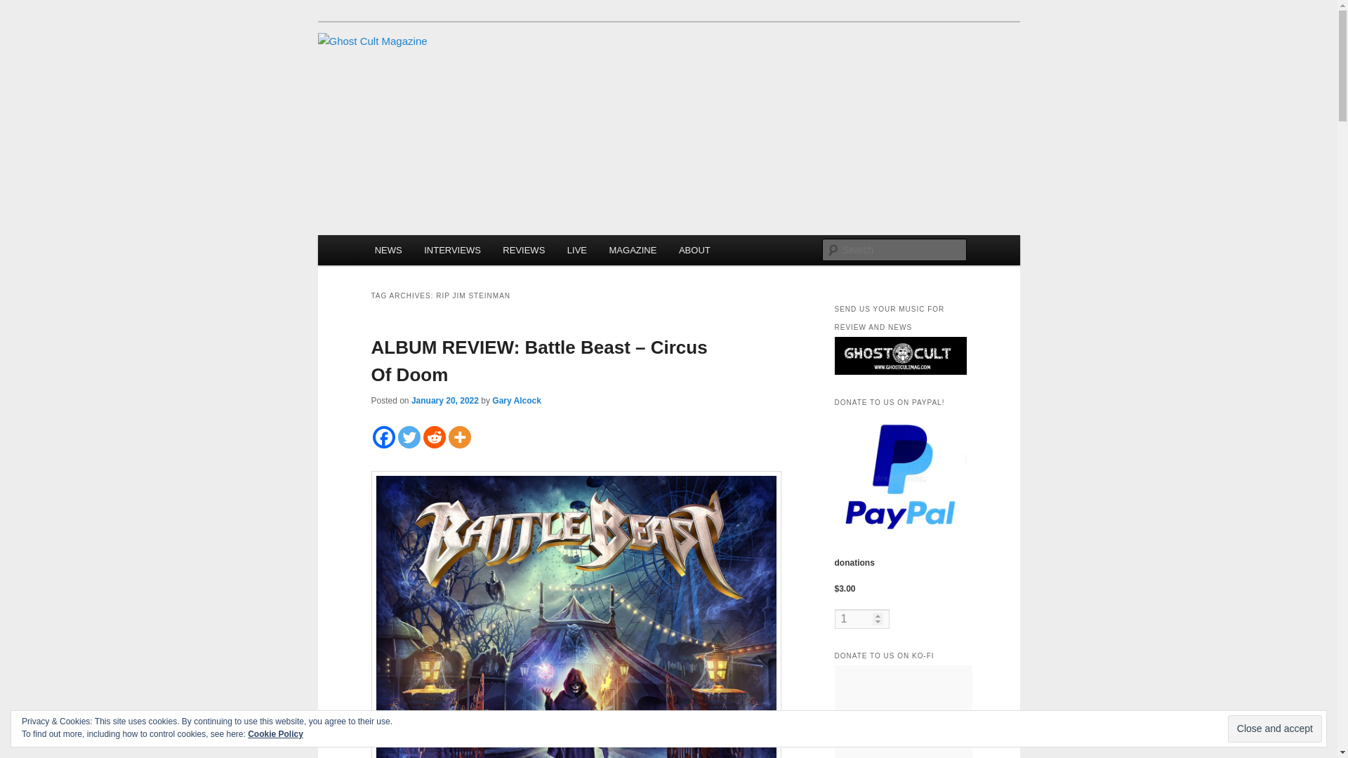  What do you see at coordinates (577, 250) in the screenshot?
I see `LIVE` at bounding box center [577, 250].